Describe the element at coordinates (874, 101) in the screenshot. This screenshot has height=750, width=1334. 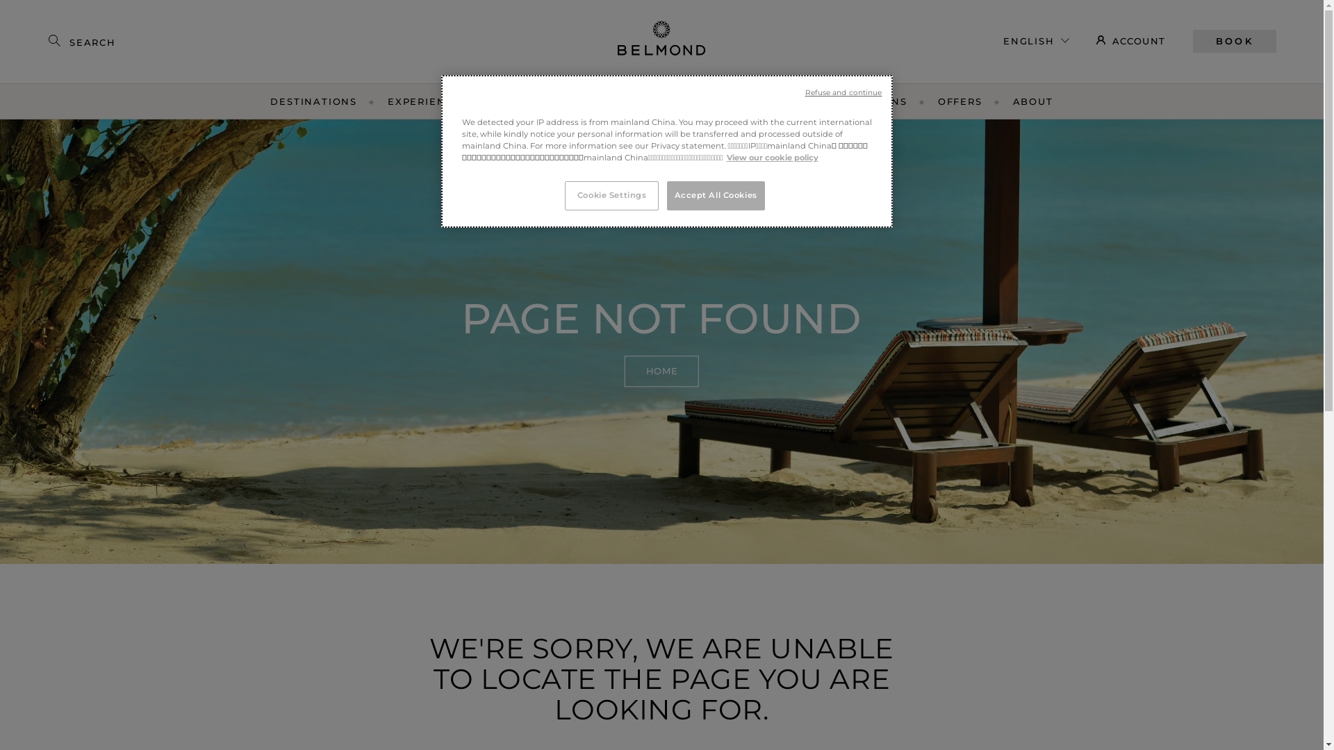
I see `OCCASIONS` at that location.